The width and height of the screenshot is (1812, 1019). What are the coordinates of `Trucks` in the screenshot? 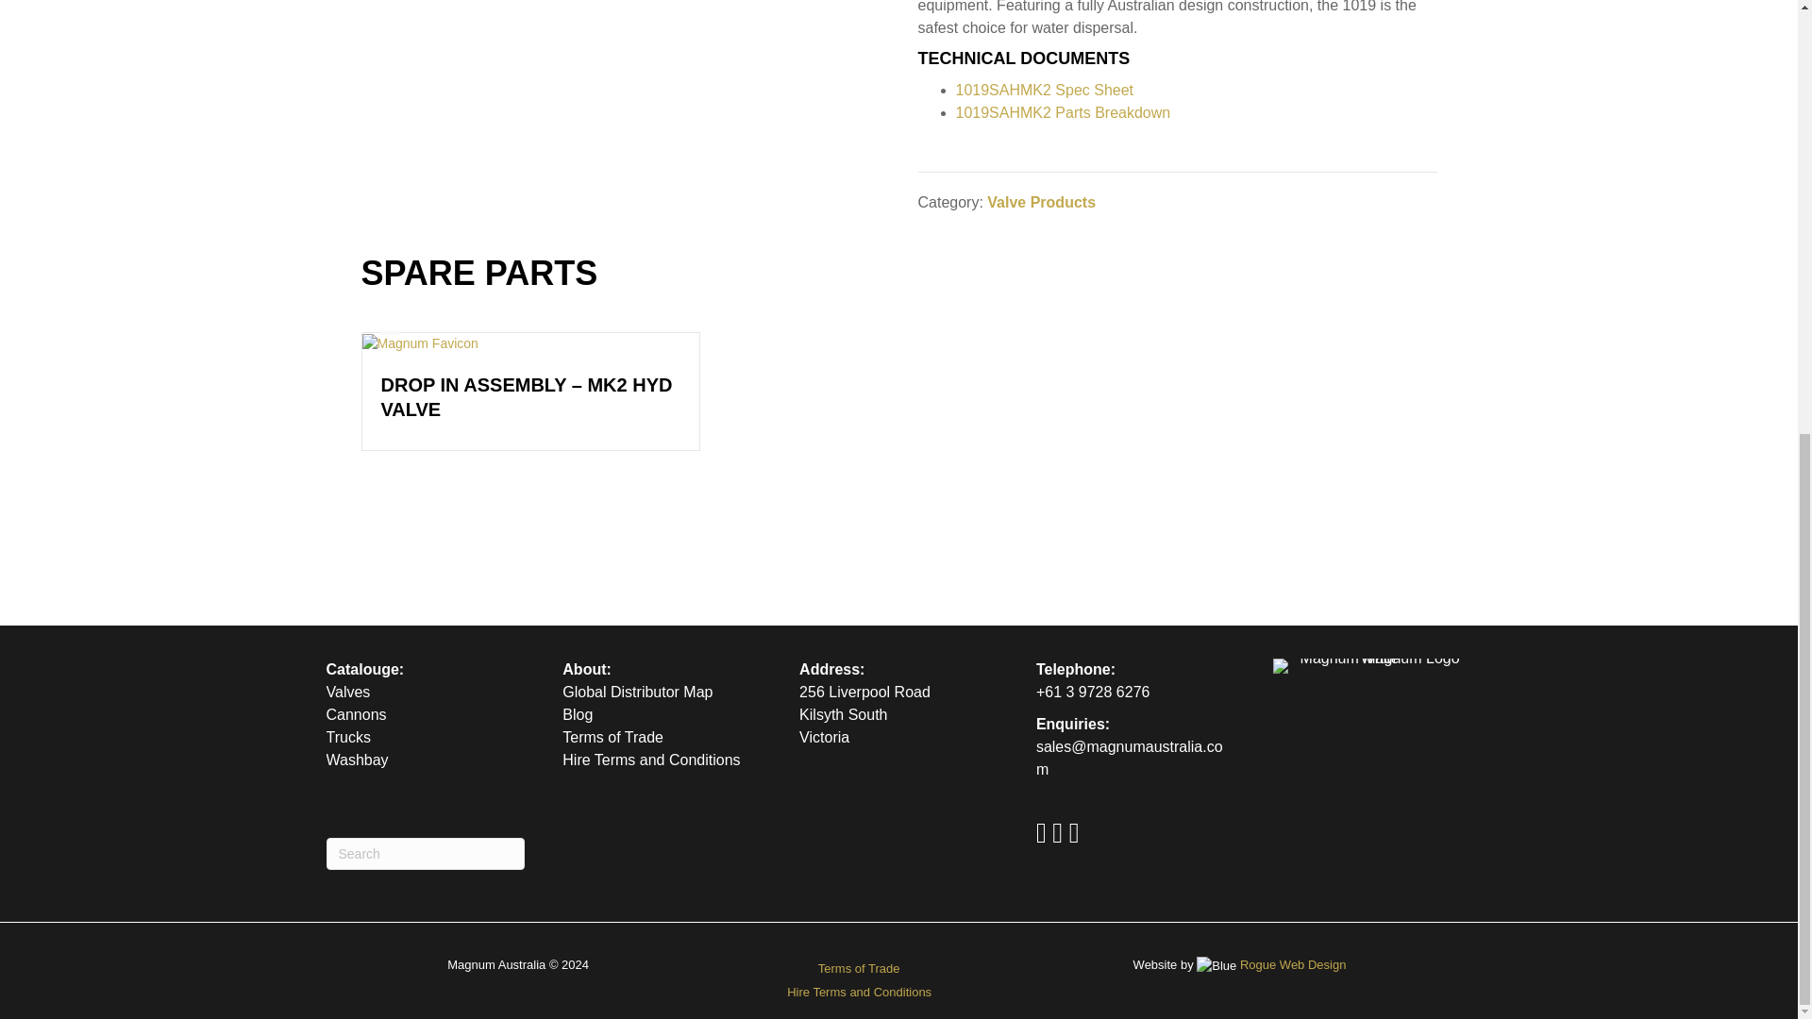 It's located at (348, 737).